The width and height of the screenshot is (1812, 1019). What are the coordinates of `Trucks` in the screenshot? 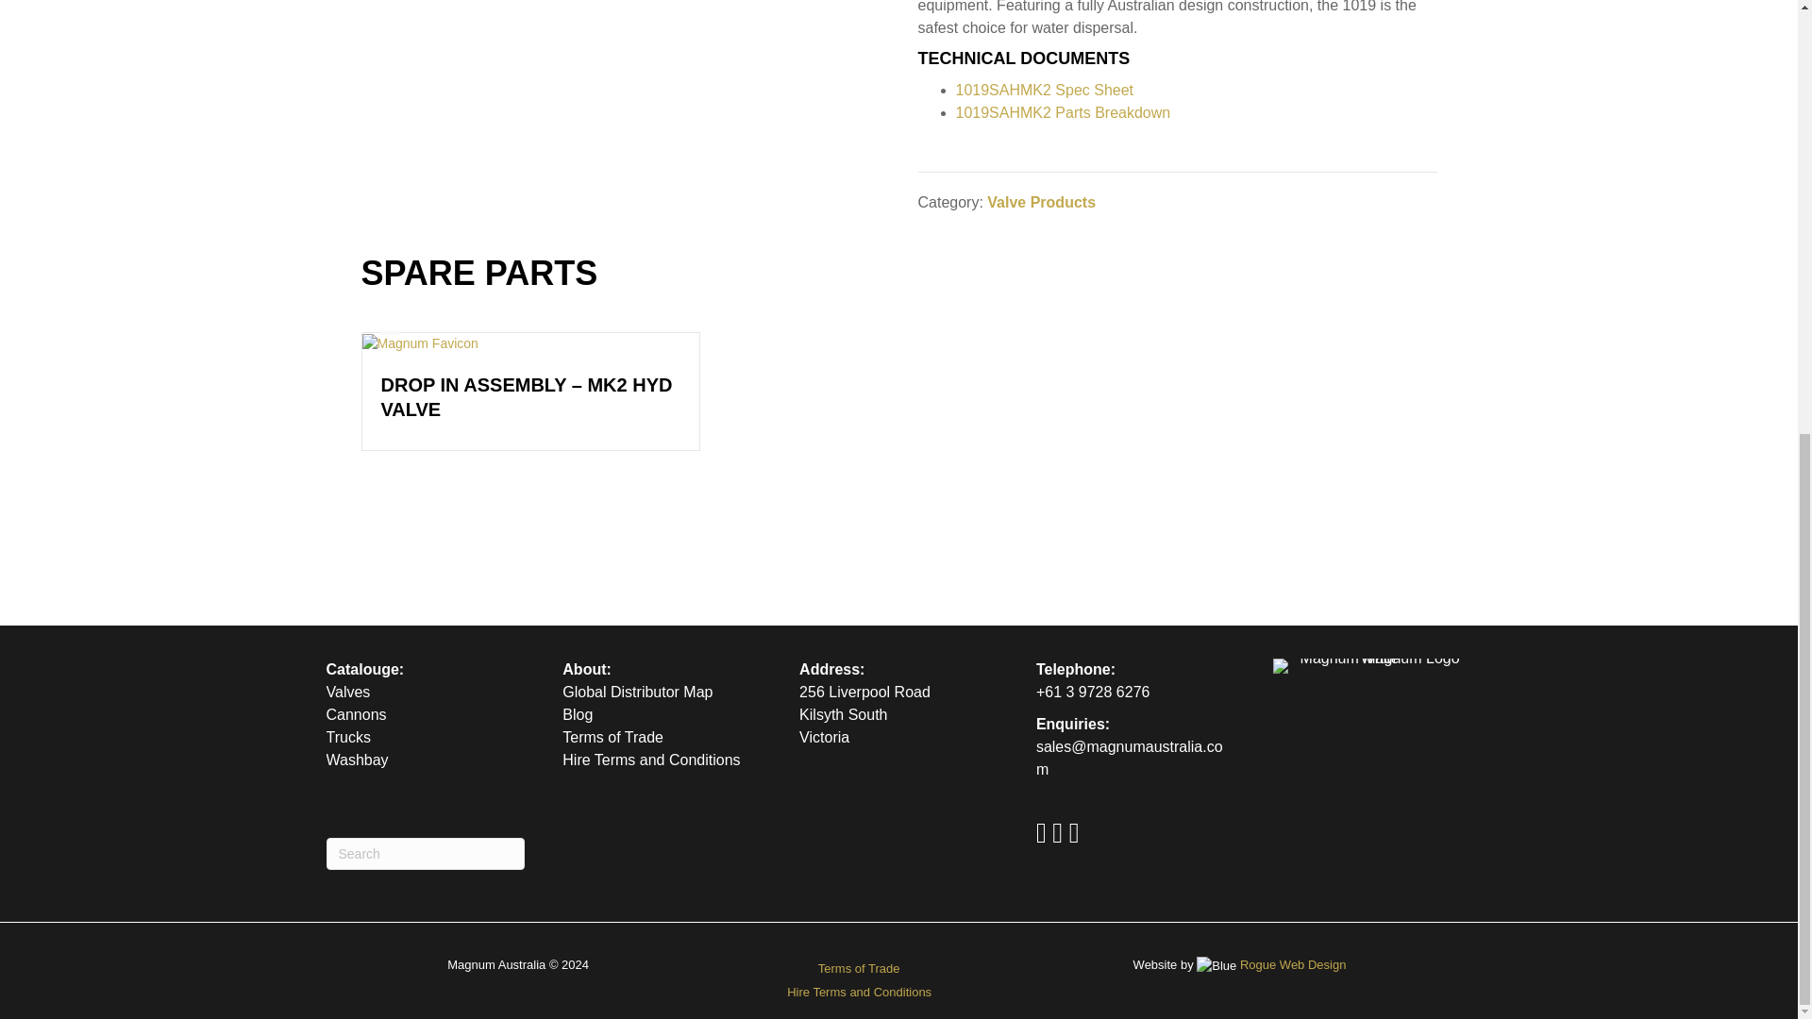 It's located at (348, 737).